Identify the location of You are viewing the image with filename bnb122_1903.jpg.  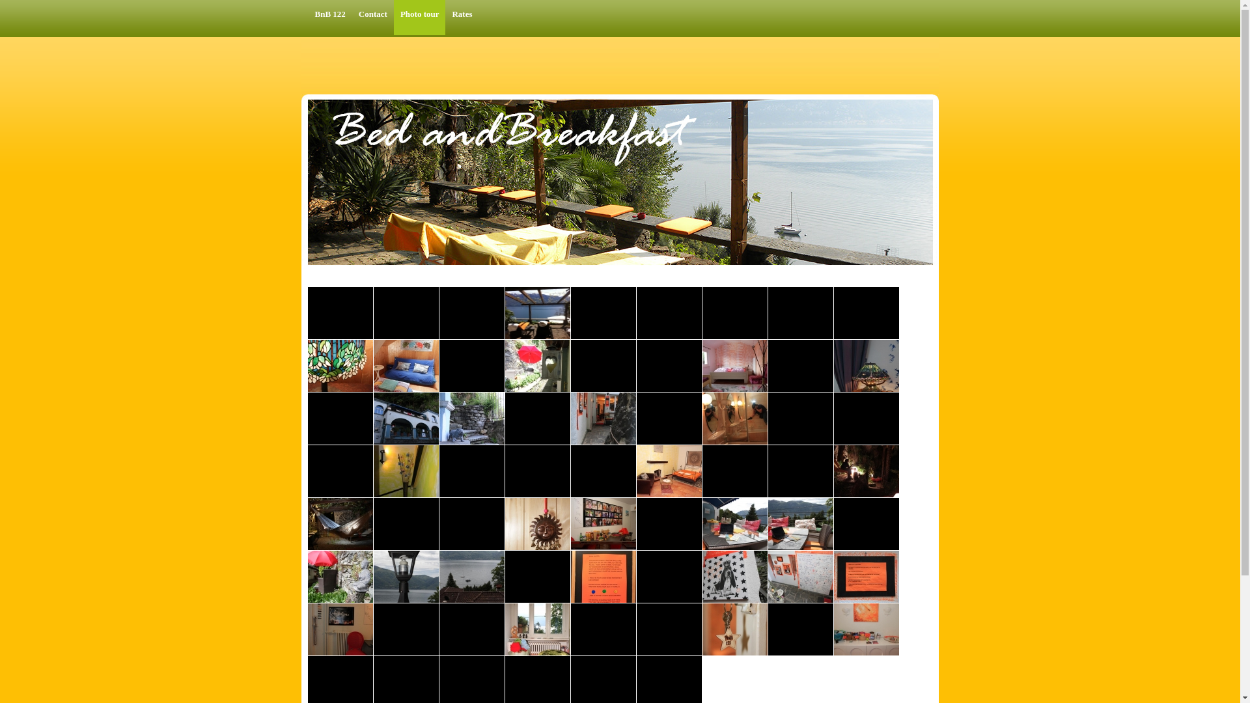
(538, 524).